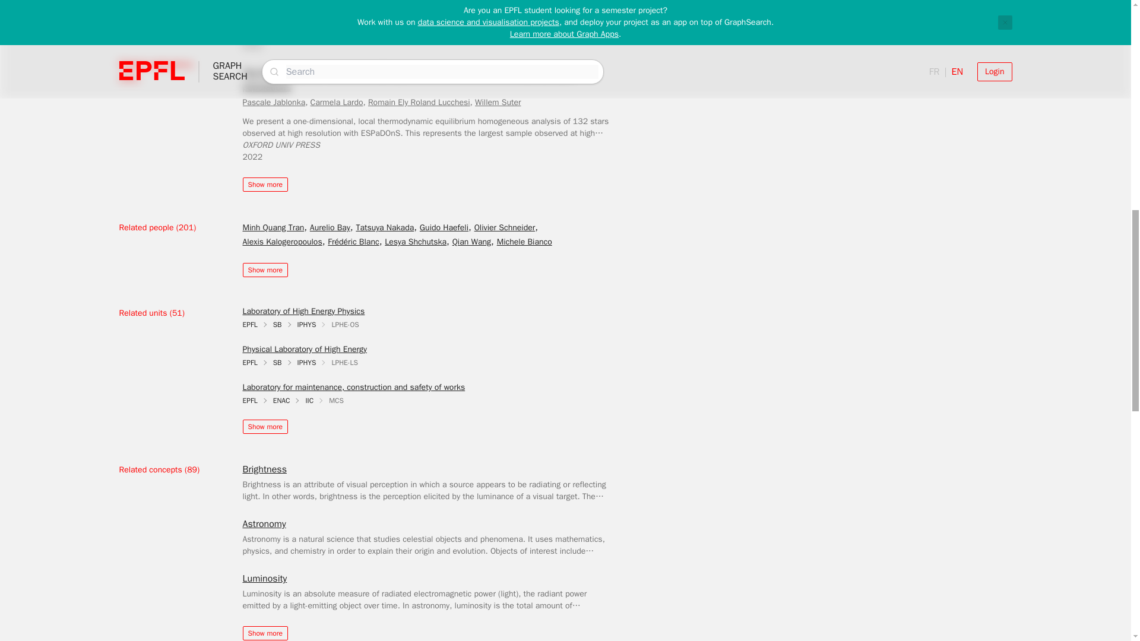 The height and width of the screenshot is (641, 1140). I want to click on Carmela Lardo, so click(337, 102).